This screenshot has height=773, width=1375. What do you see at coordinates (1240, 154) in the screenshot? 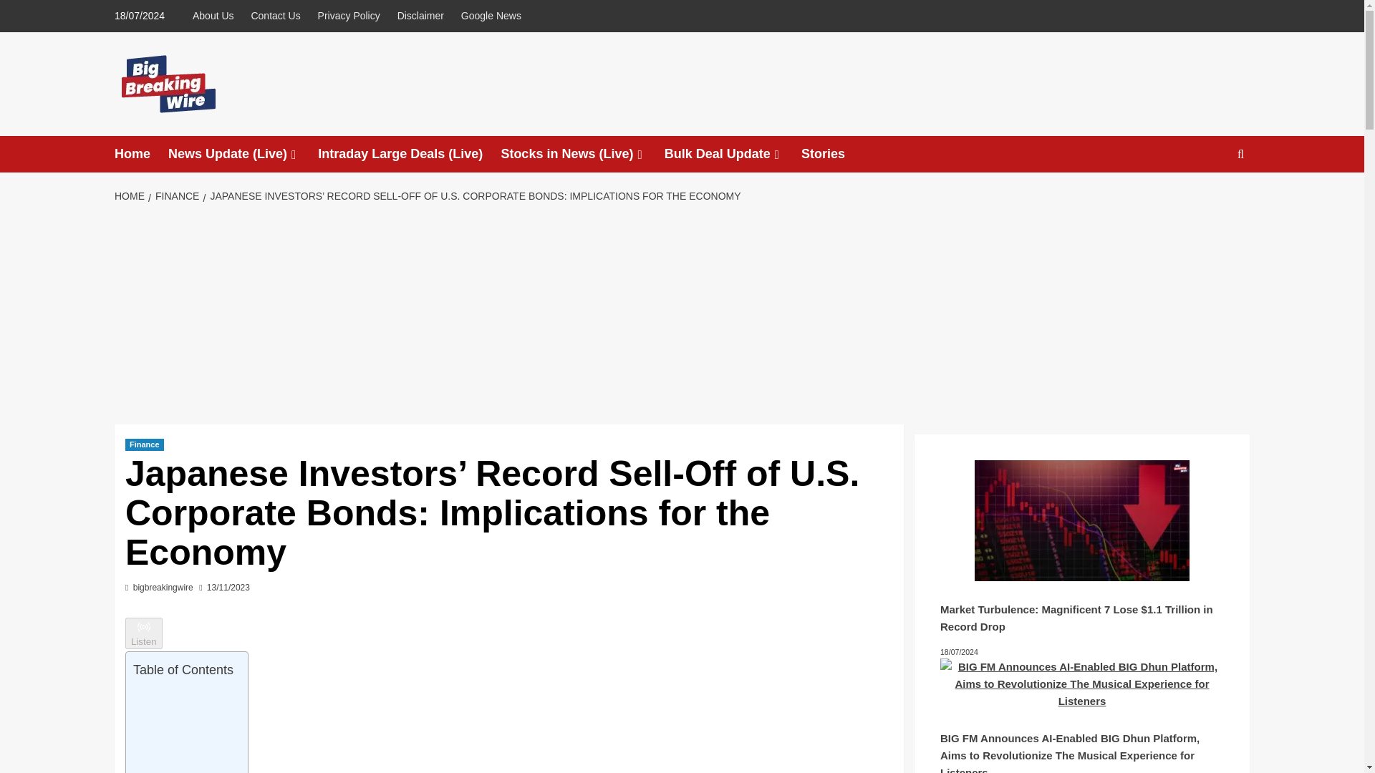
I see `Search` at bounding box center [1240, 154].